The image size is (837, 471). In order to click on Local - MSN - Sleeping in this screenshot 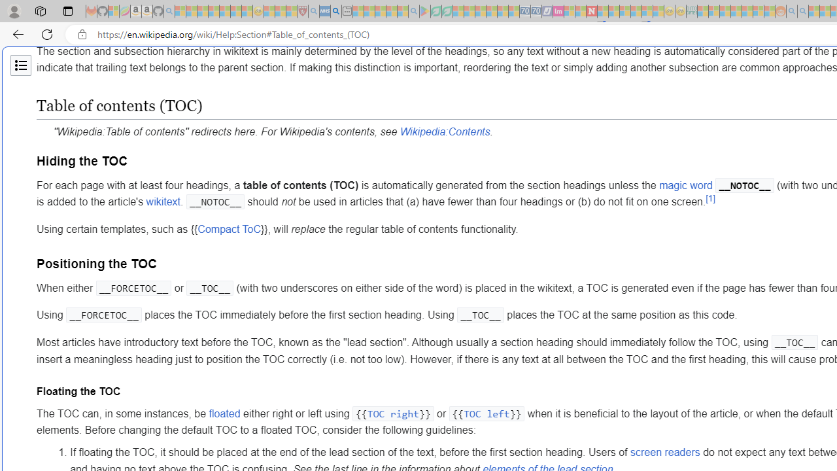, I will do `click(292, 12)`.